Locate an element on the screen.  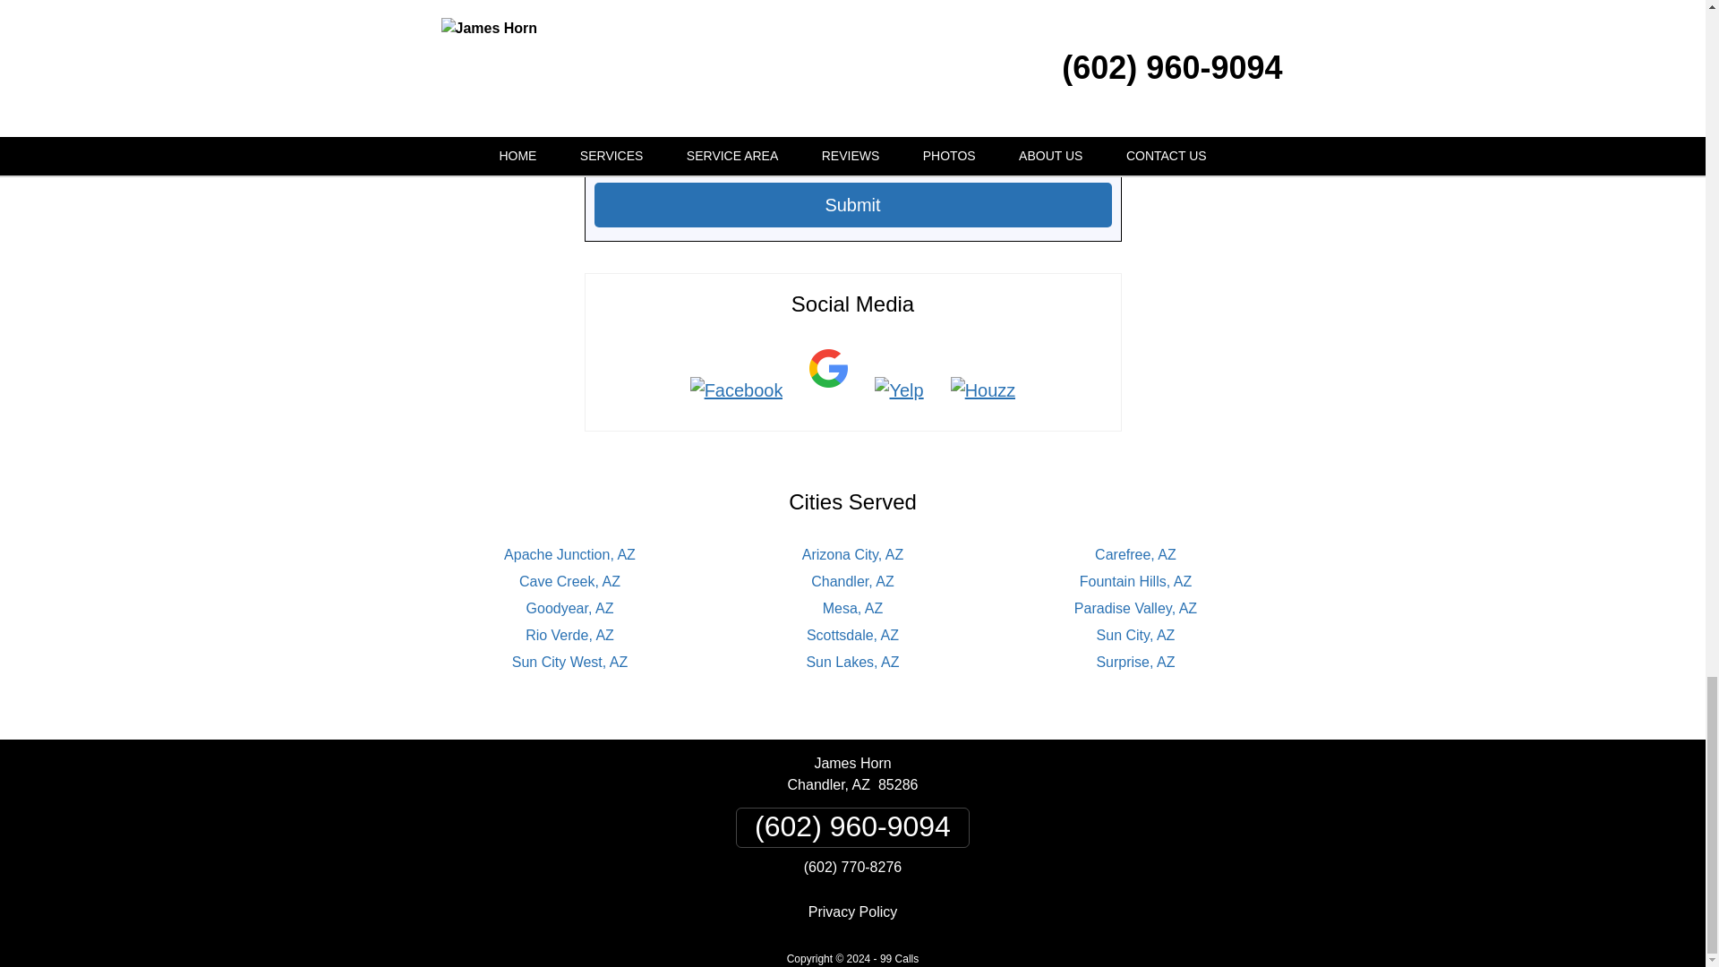
Houzz is located at coordinates (983, 390).